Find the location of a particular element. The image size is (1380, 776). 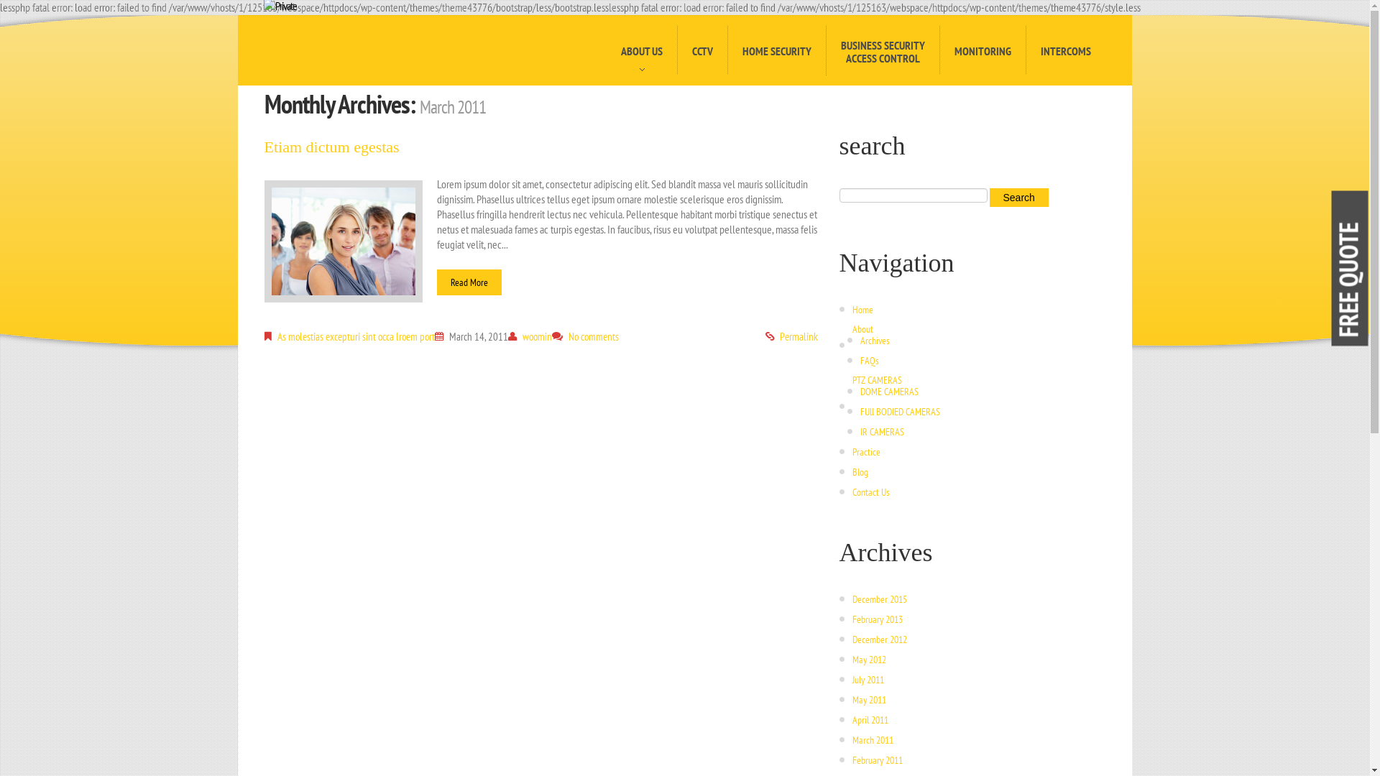

Permalink is located at coordinates (798, 336).